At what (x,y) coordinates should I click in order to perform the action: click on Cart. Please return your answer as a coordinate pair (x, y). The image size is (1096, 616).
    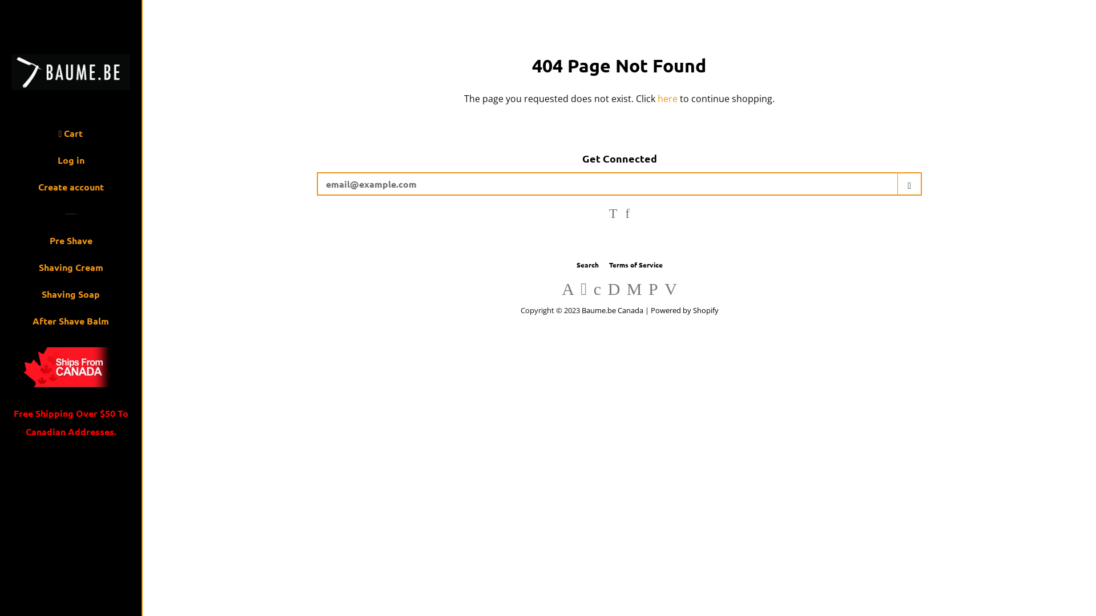
    Looking at the image, I should click on (71, 138).